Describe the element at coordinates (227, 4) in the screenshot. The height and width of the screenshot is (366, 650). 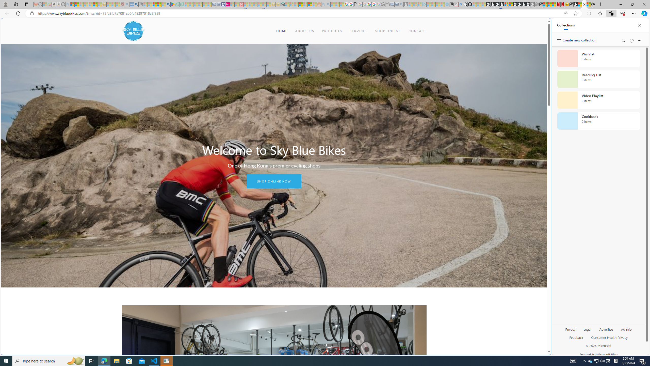
I see `Jobs - lastminute.com Investor Portal` at that location.